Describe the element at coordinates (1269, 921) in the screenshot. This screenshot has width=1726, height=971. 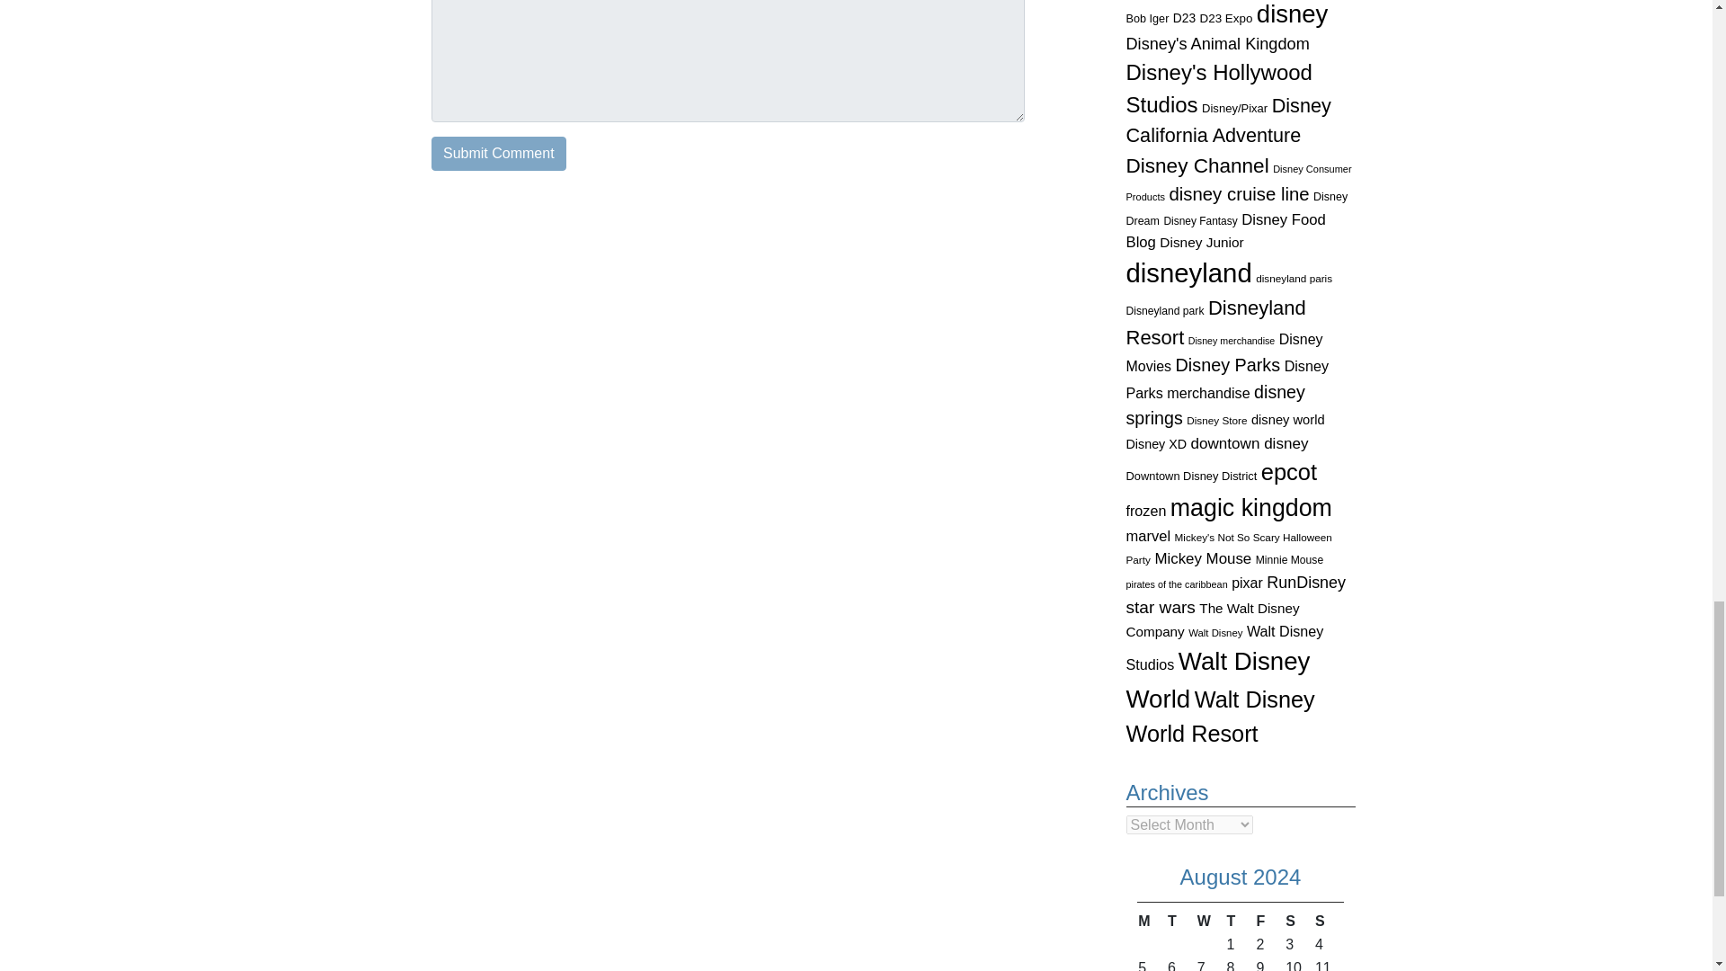
I see `Friday` at that location.